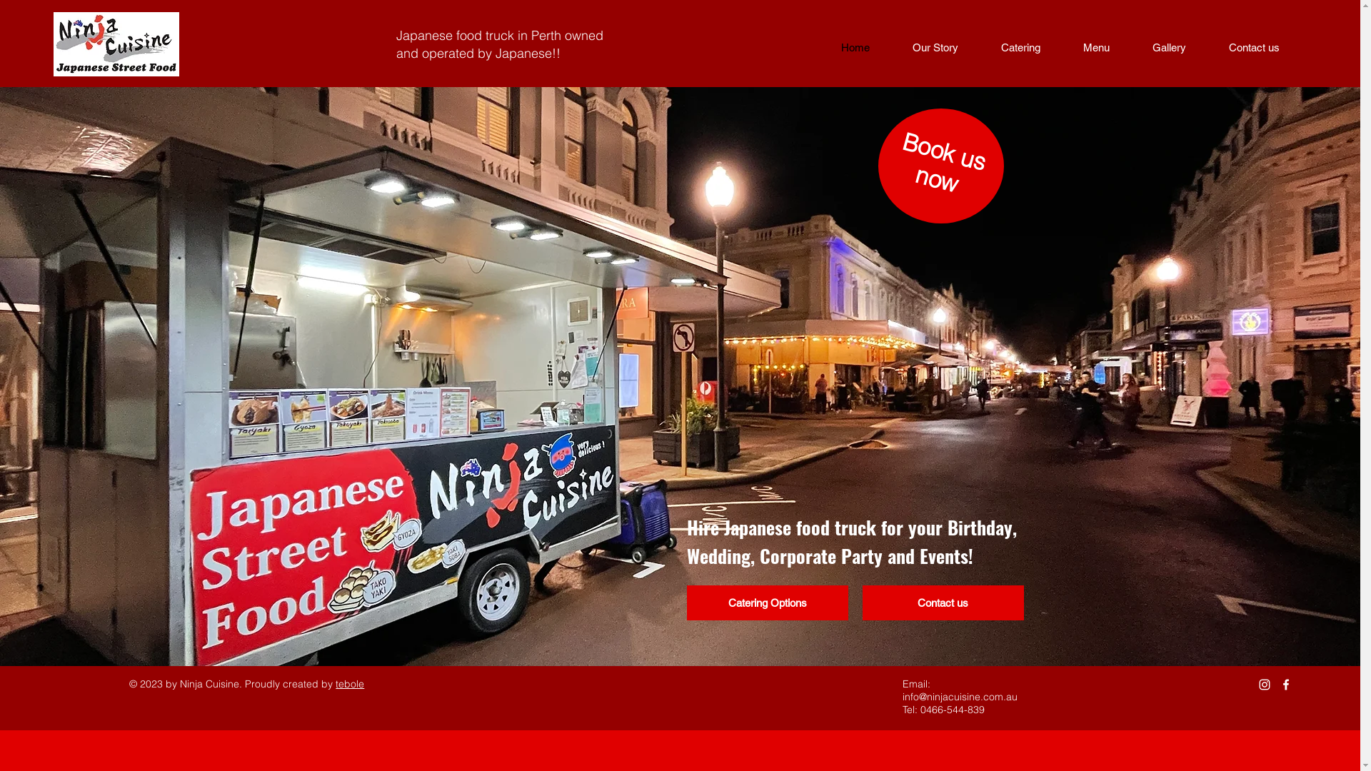 This screenshot has width=1371, height=771. What do you see at coordinates (1021, 48) in the screenshot?
I see `Catering` at bounding box center [1021, 48].